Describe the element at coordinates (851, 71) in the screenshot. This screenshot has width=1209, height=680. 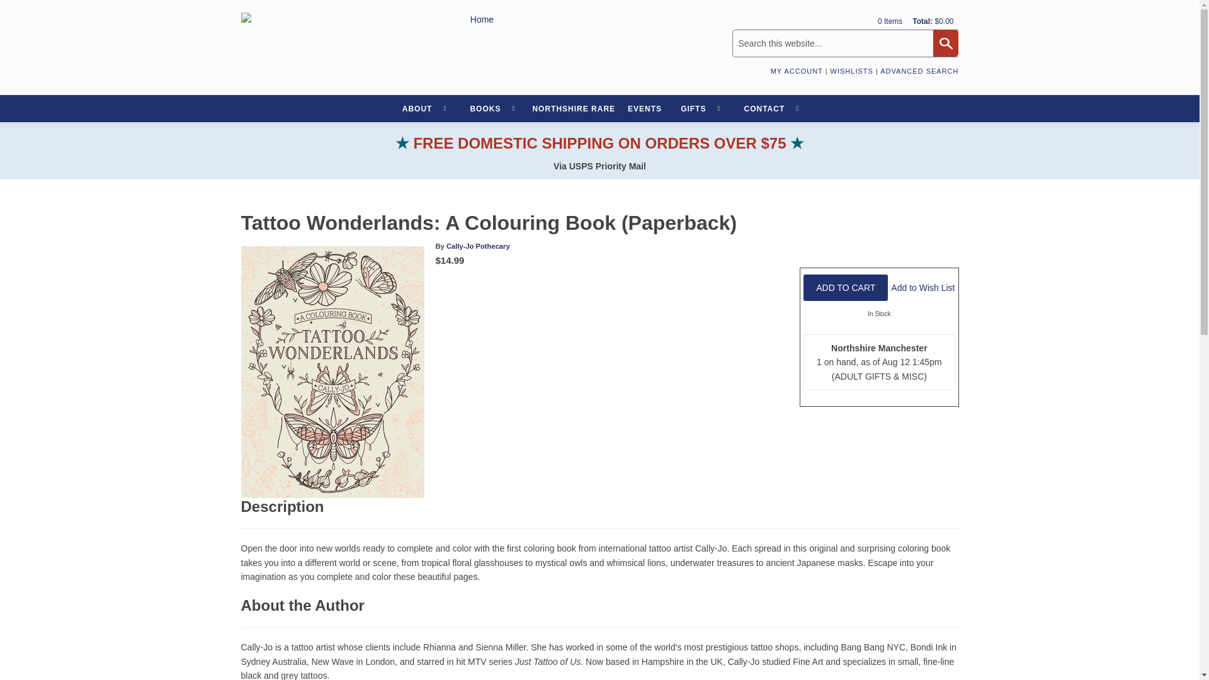
I see `WISHLISTS` at that location.